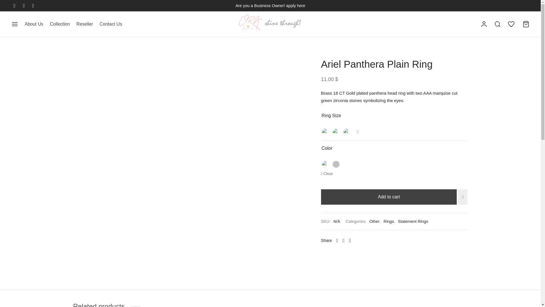  I want to click on 9, so click(357, 132).